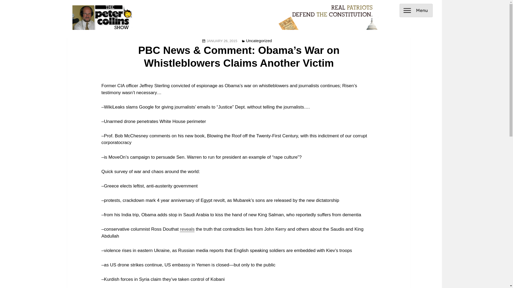  I want to click on JANUARY 26, 2015, so click(222, 41).